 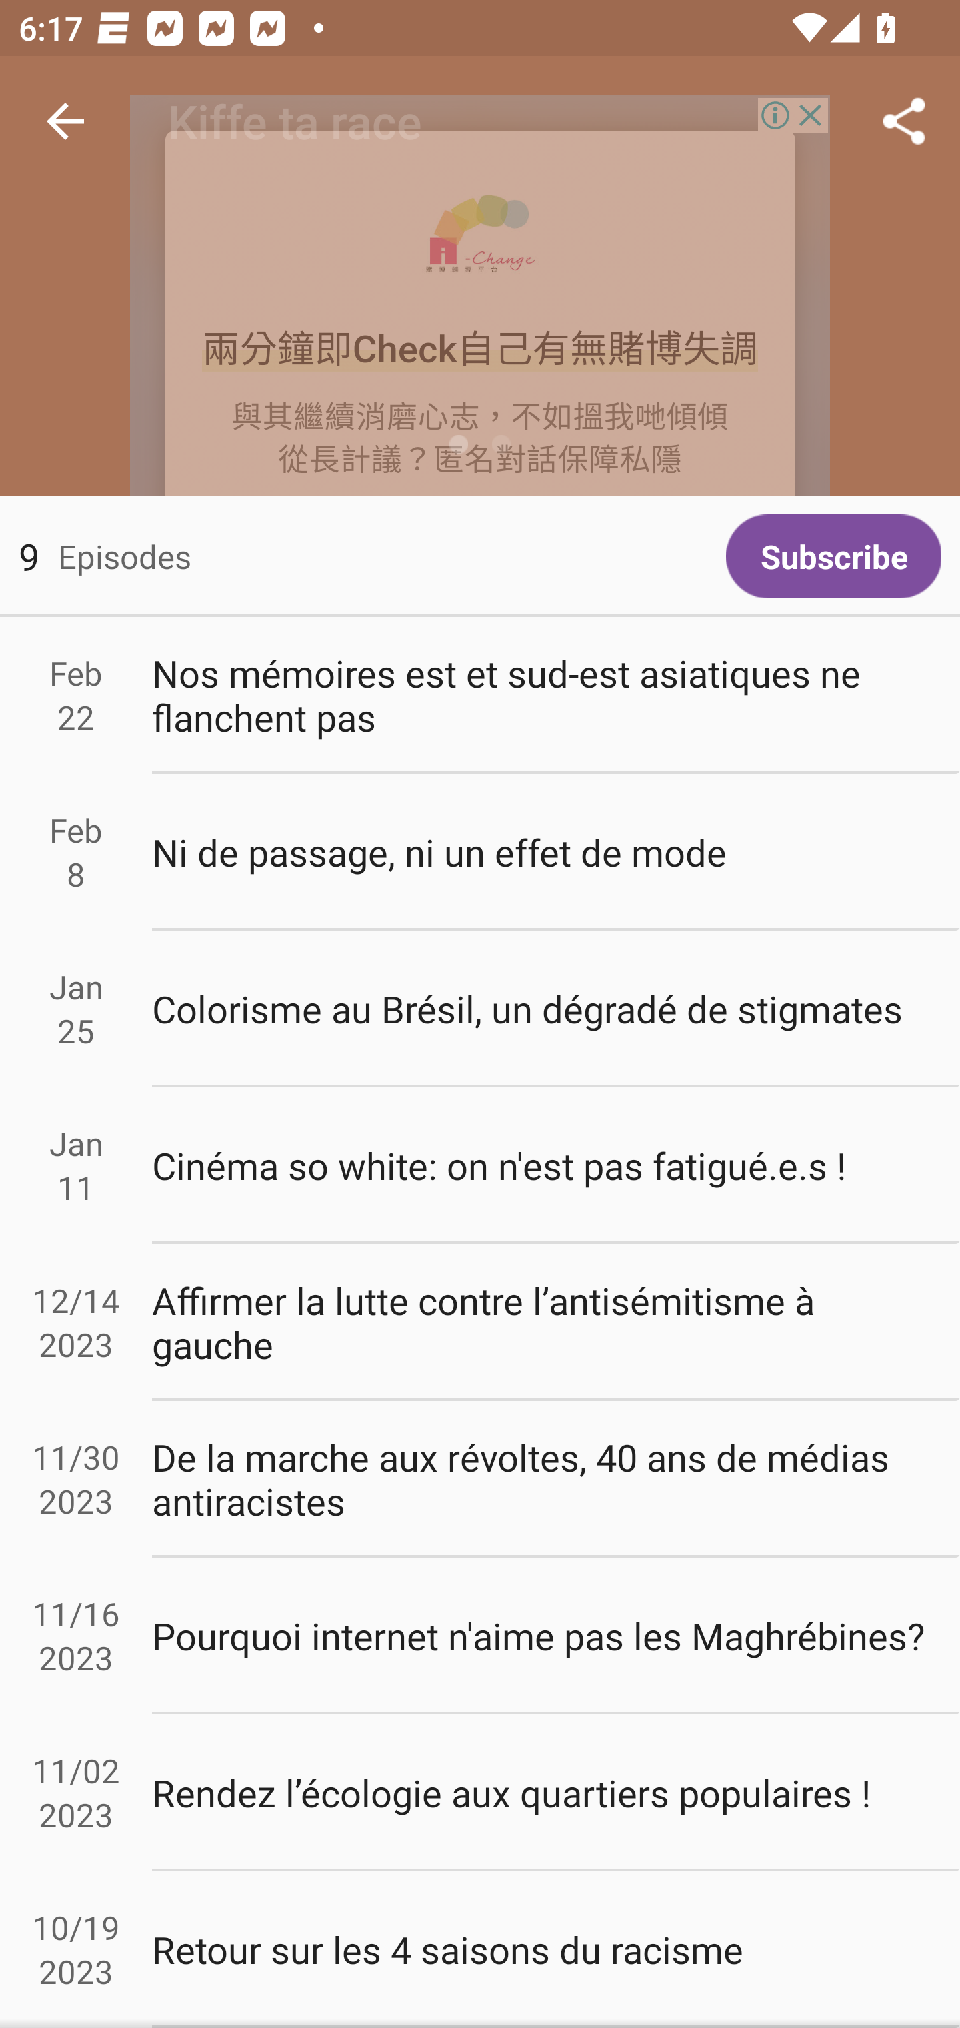 I want to click on Jan 11 Cinéma so white: on n'est pas fatigué.e.s !, so click(x=480, y=1165).